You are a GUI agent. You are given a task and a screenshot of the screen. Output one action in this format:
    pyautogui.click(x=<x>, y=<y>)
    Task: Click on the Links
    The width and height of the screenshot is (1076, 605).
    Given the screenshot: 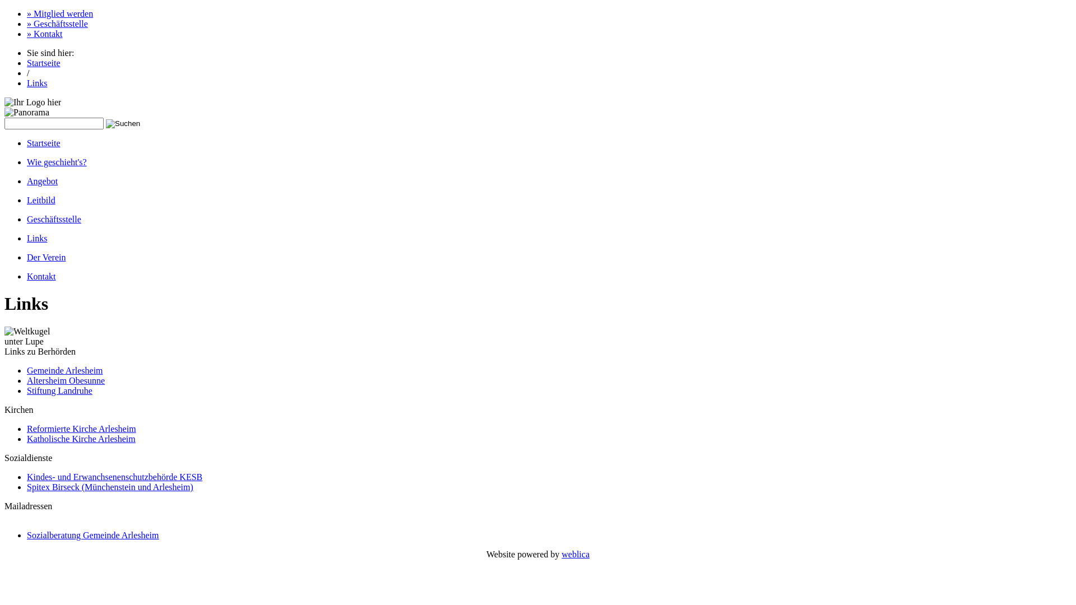 What is the action you would take?
    pyautogui.click(x=37, y=239)
    